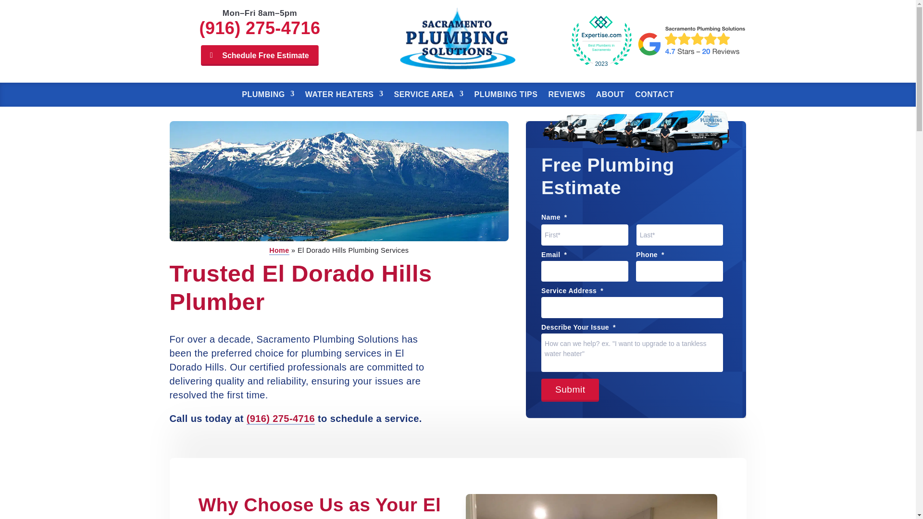  Describe the element at coordinates (691, 41) in the screenshot. I see `4.7 Stars Reviews` at that location.